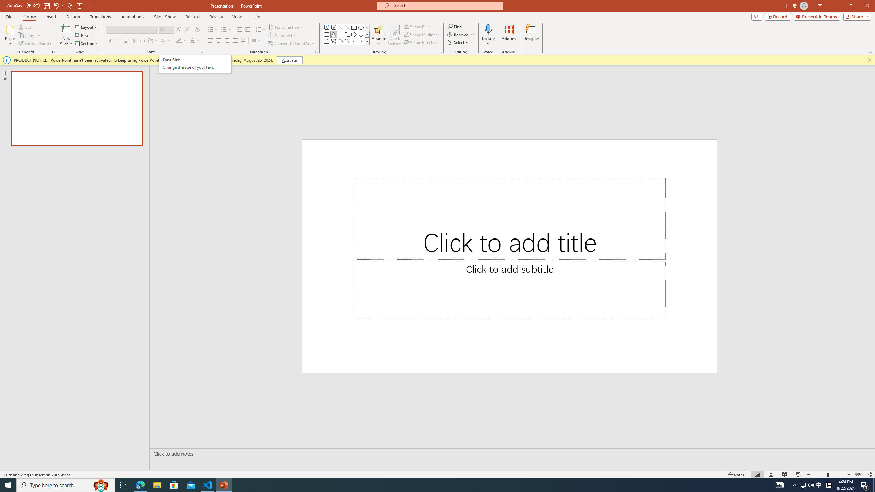 Image resolution: width=875 pixels, height=492 pixels. Describe the element at coordinates (845, 107) in the screenshot. I see `2301.12597v3.pdf` at that location.